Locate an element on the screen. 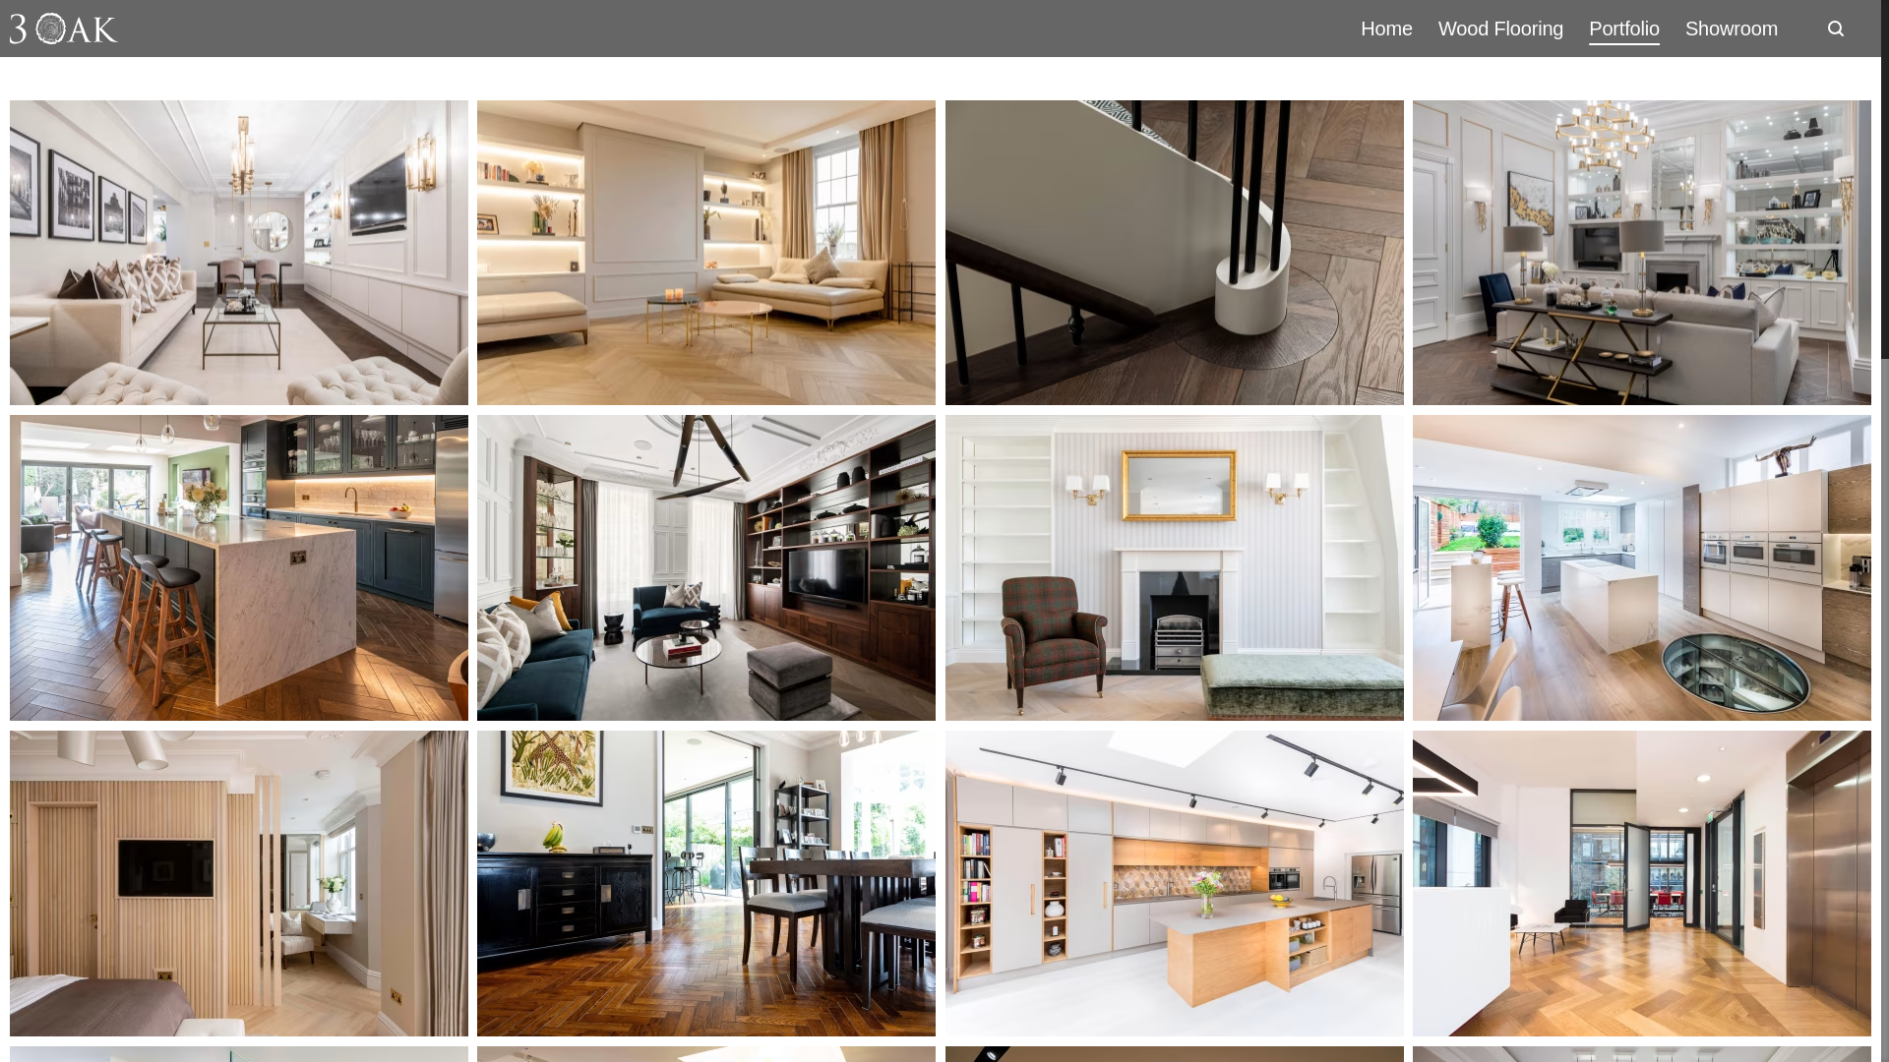 This screenshot has width=1889, height=1062. Portfolio is located at coordinates (1623, 28).